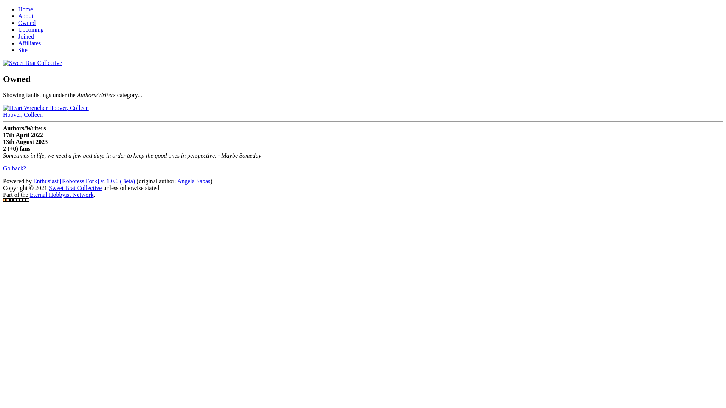  Describe the element at coordinates (62, 195) in the screenshot. I see `Eternal Hobbyist Network` at that location.